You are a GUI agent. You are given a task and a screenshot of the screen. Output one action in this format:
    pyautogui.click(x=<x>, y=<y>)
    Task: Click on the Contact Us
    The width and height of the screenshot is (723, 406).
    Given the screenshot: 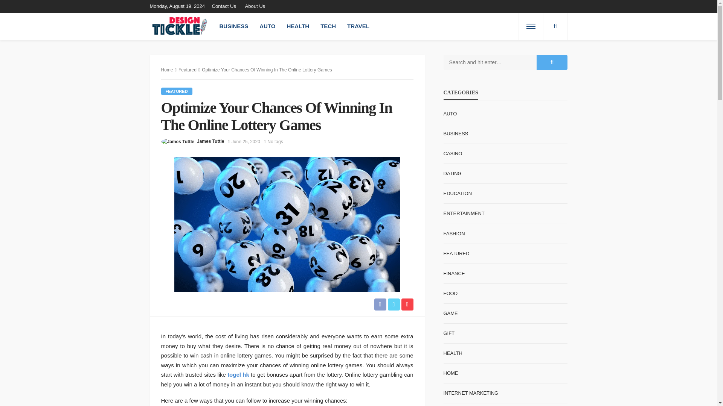 What is the action you would take?
    pyautogui.click(x=226, y=6)
    